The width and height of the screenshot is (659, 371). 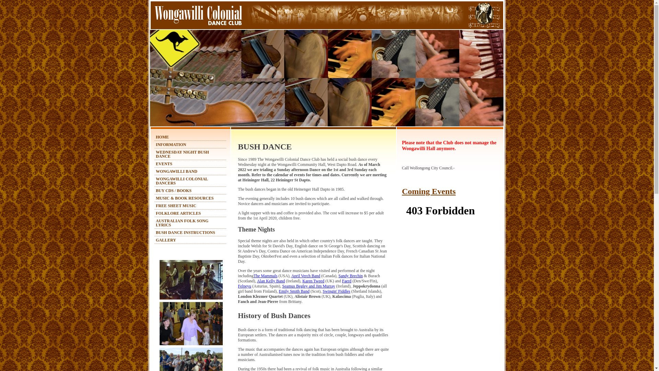 What do you see at coordinates (351, 276) in the screenshot?
I see `Sandy Brechin` at bounding box center [351, 276].